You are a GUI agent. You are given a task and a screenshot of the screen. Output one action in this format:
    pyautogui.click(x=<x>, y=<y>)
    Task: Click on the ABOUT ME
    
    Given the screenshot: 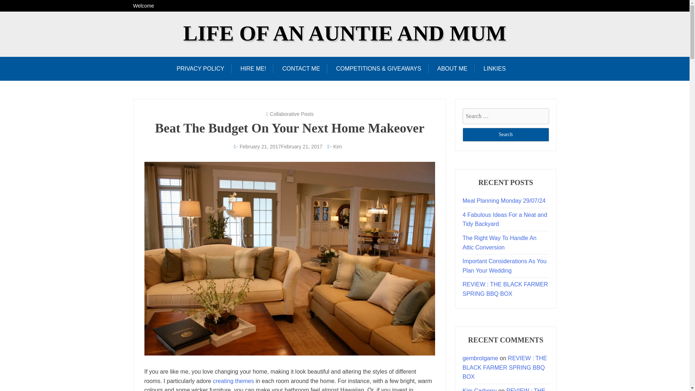 What is the action you would take?
    pyautogui.click(x=452, y=68)
    